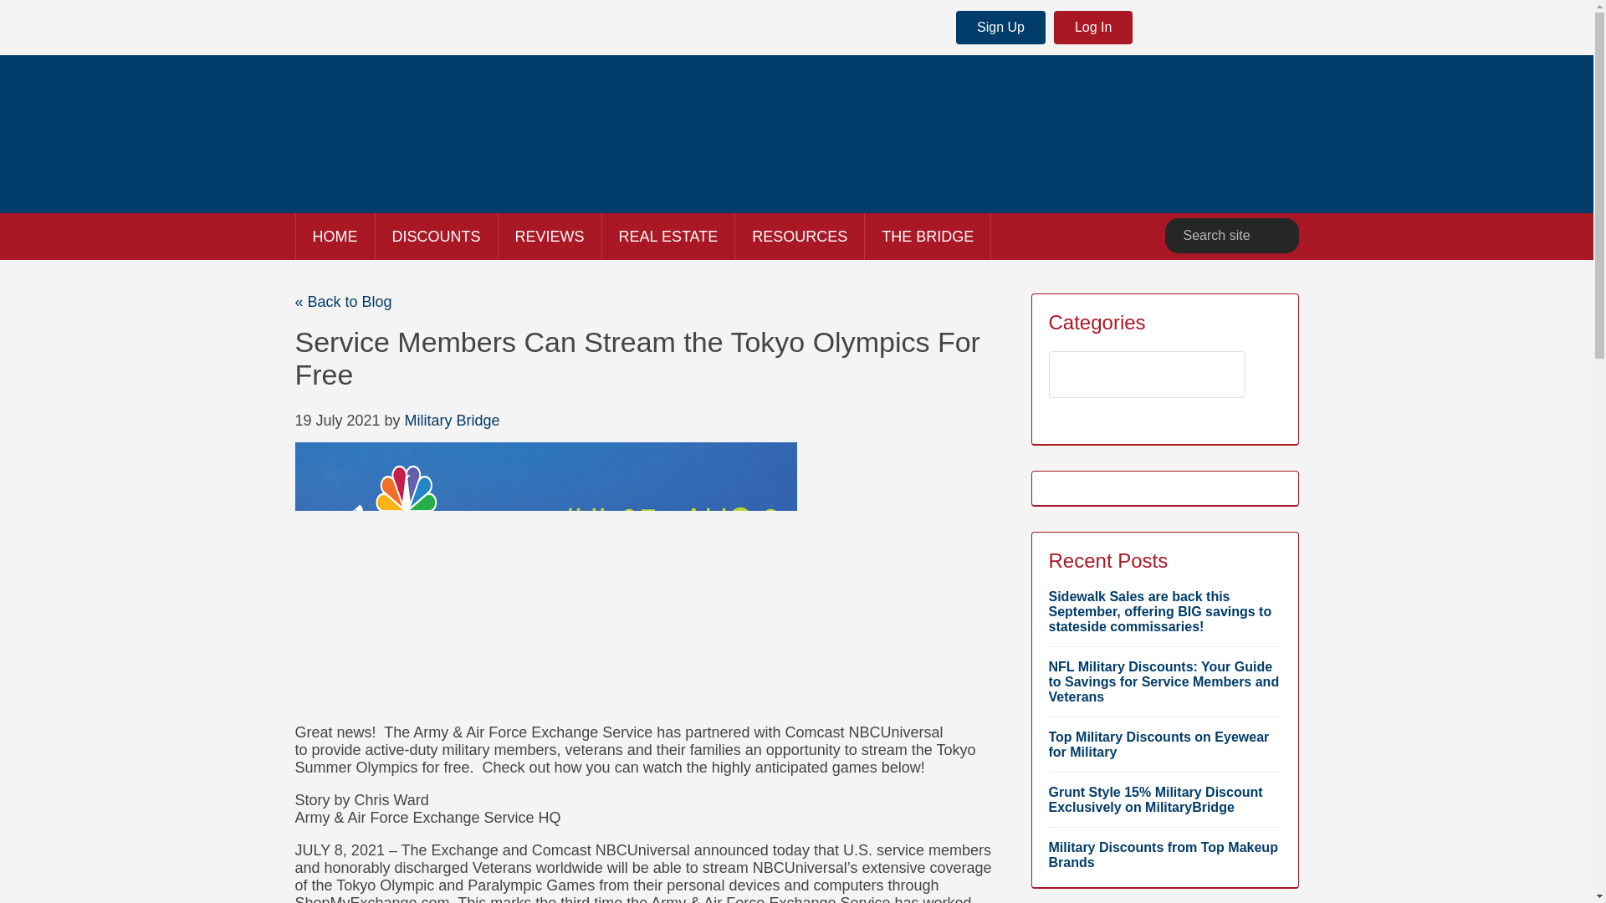 This screenshot has height=903, width=1606. I want to click on Instagram, so click(1243, 28).